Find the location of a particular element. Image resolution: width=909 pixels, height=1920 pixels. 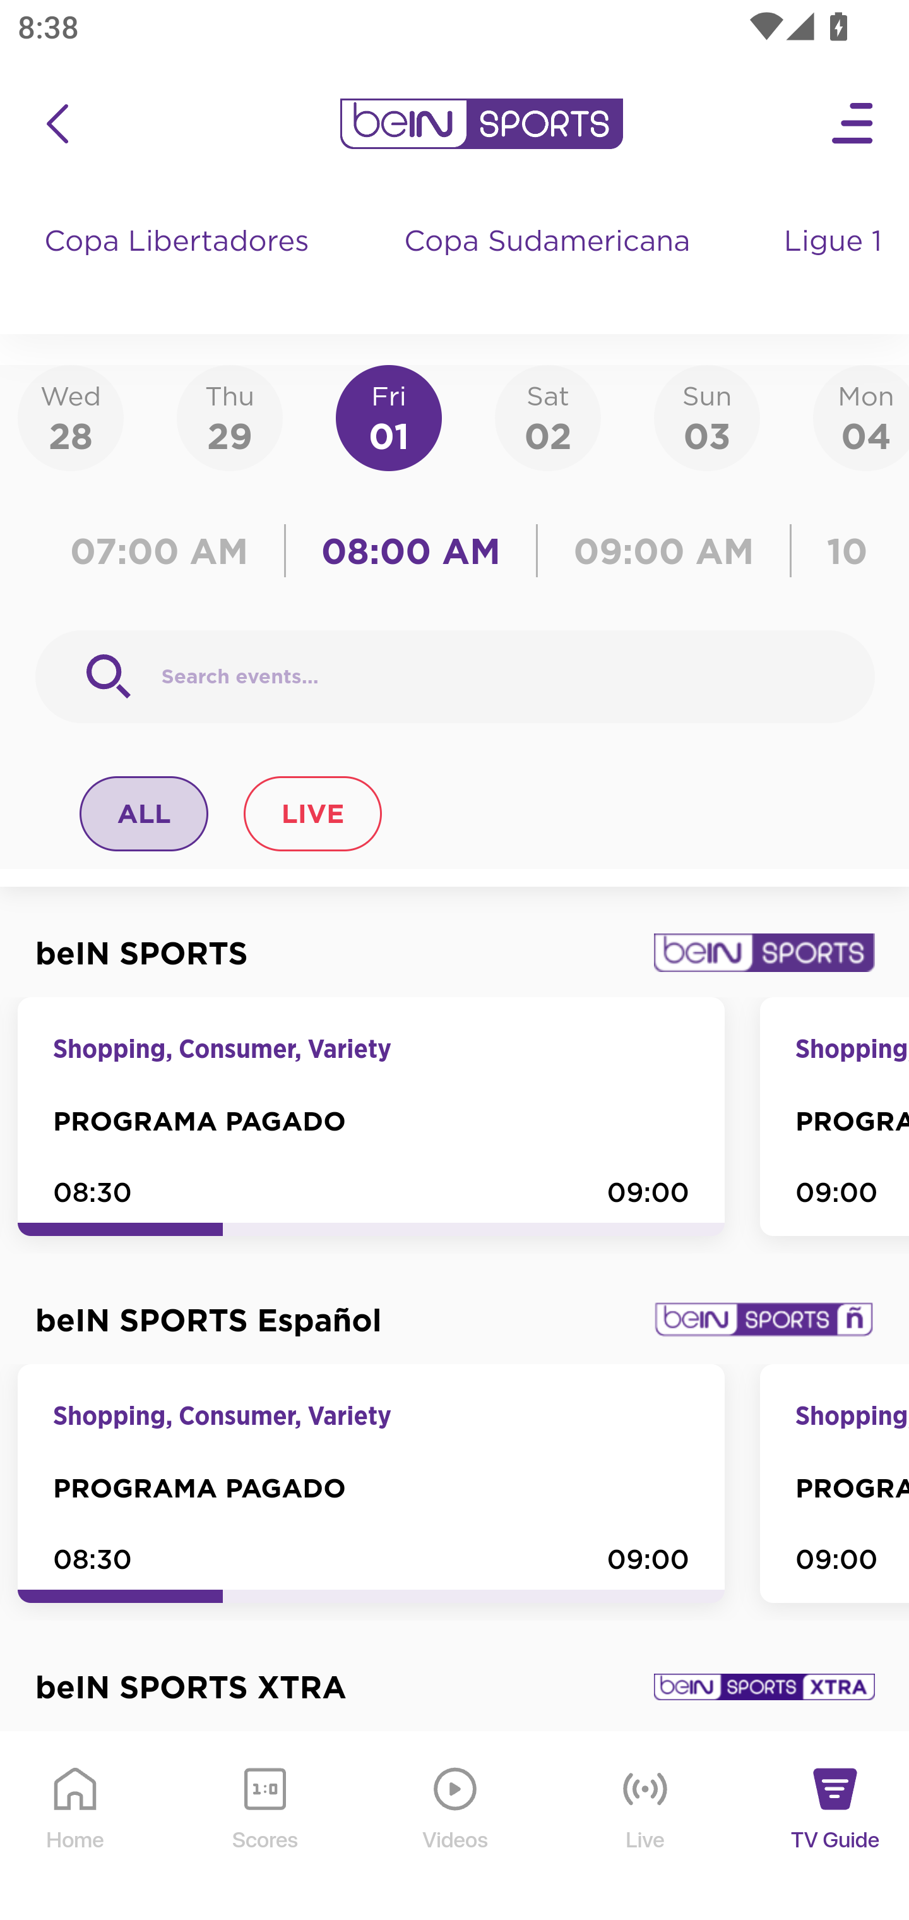

Wed28 is located at coordinates (71, 417).